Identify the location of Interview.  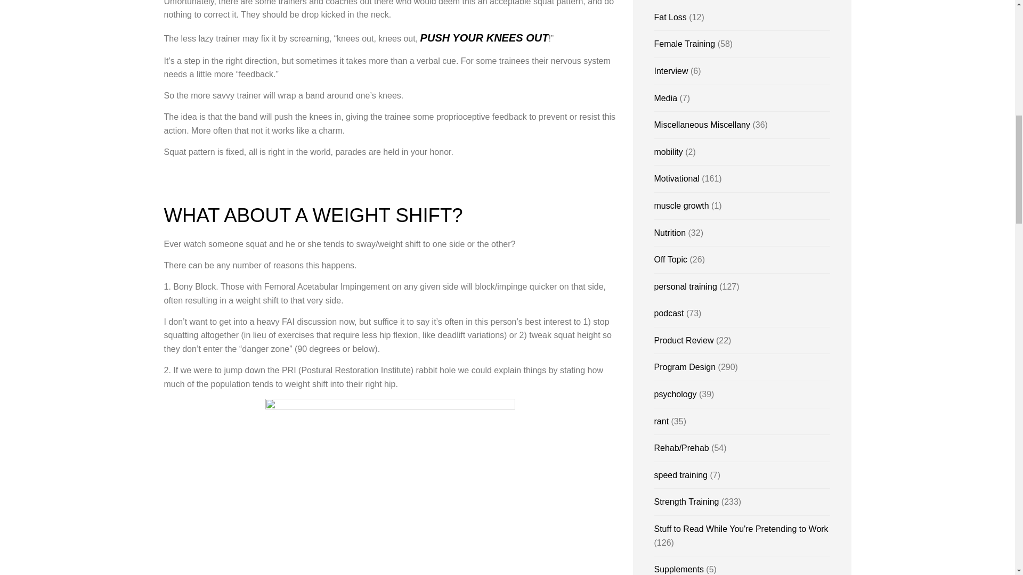
(671, 71).